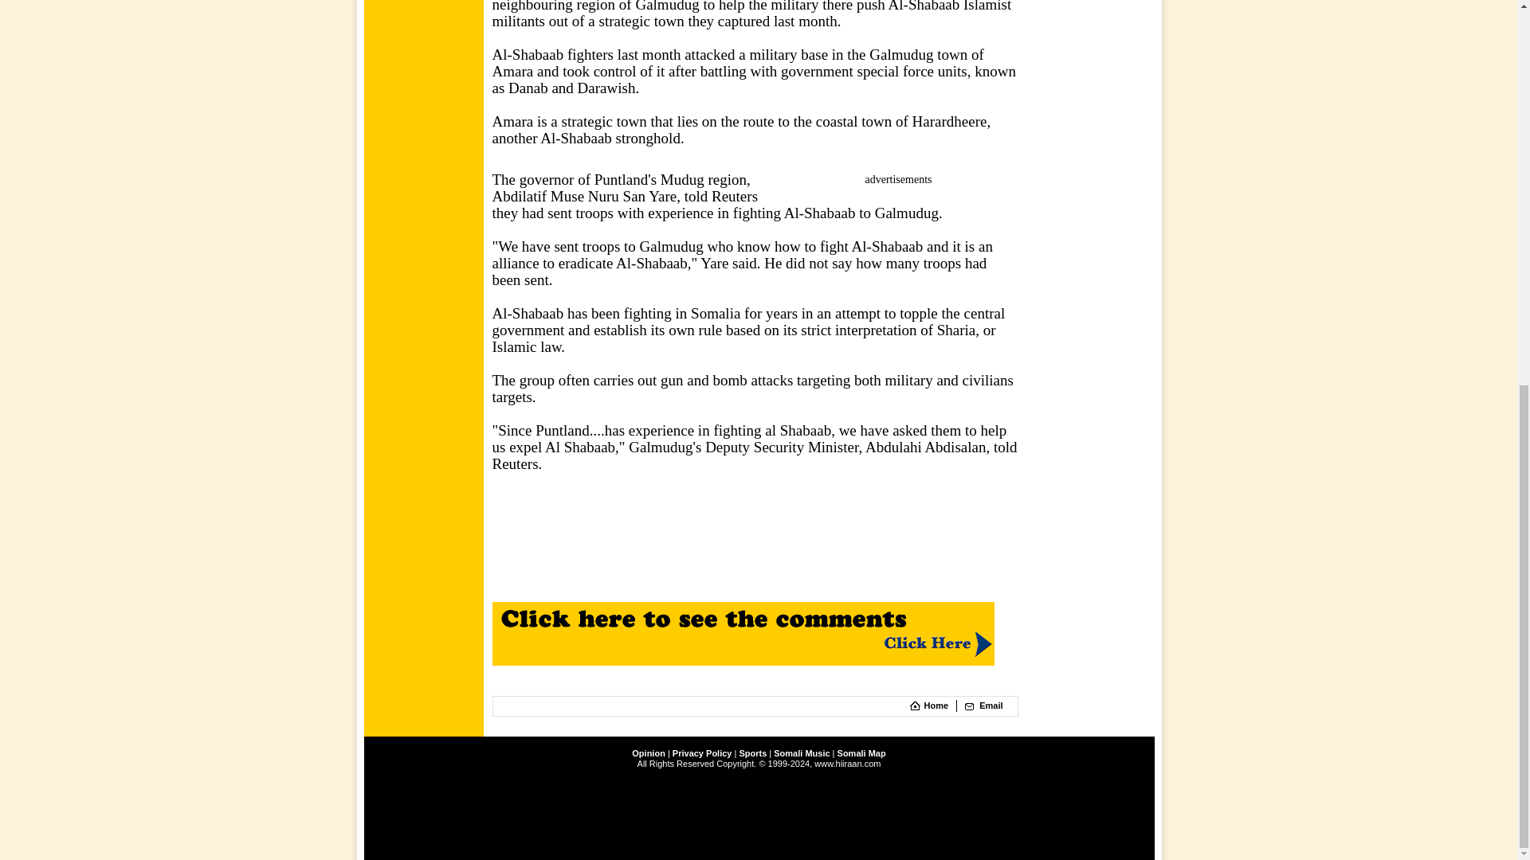 The image size is (1530, 860). I want to click on Somali Map, so click(861, 752).